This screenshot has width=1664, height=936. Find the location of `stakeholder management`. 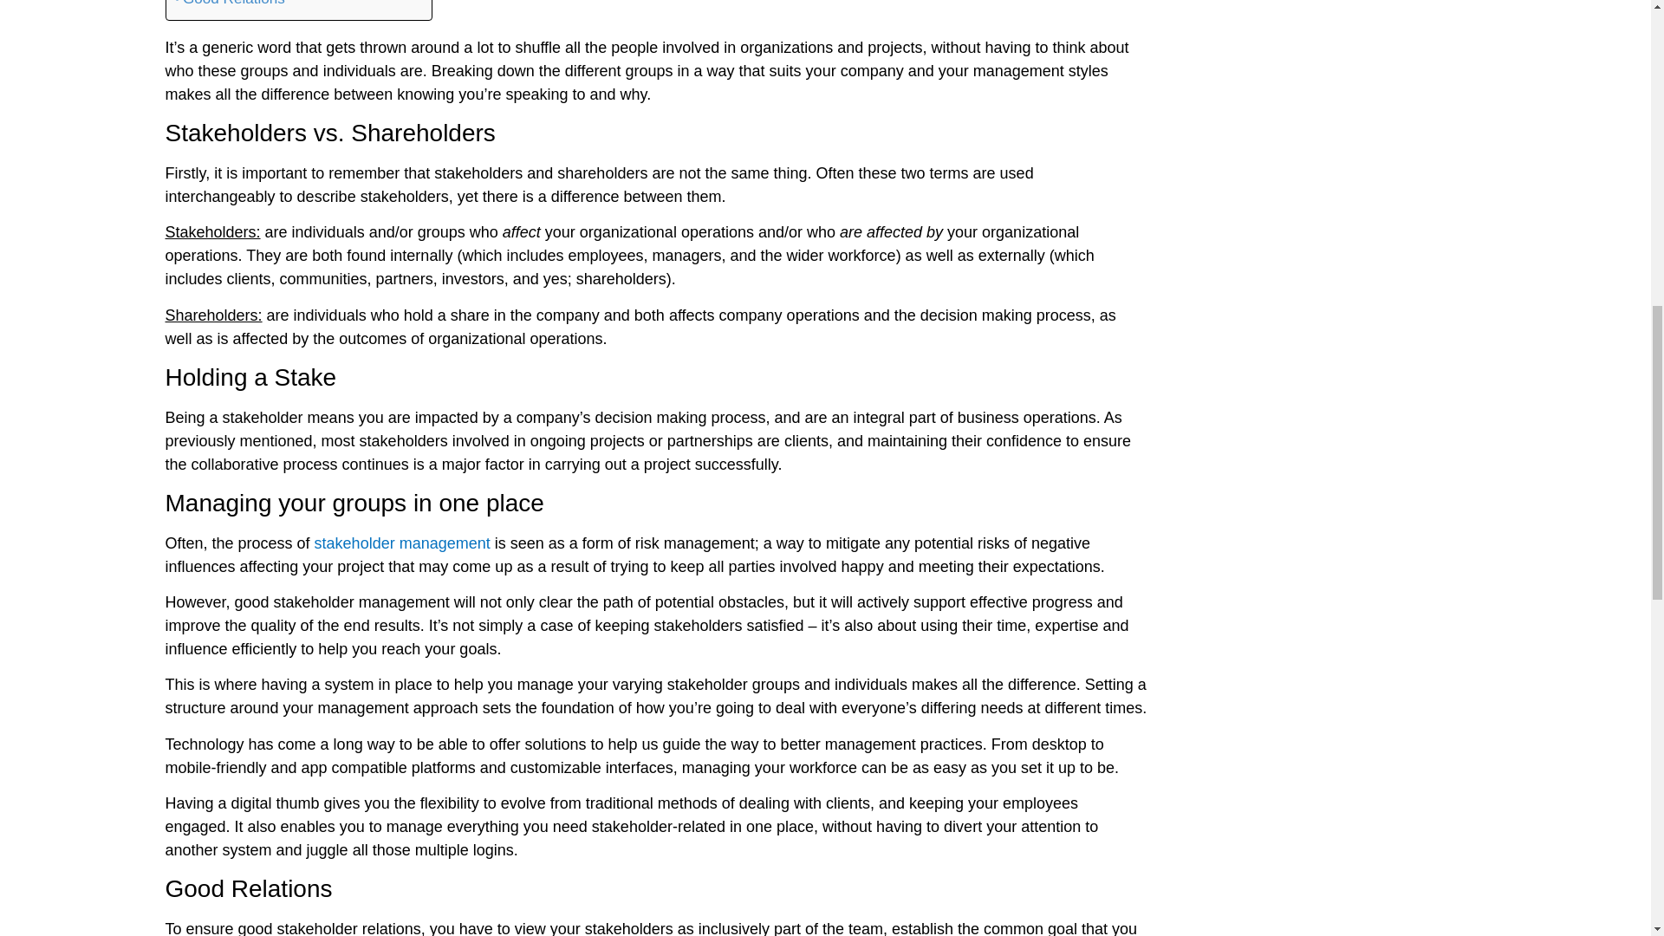

stakeholder management is located at coordinates (402, 543).